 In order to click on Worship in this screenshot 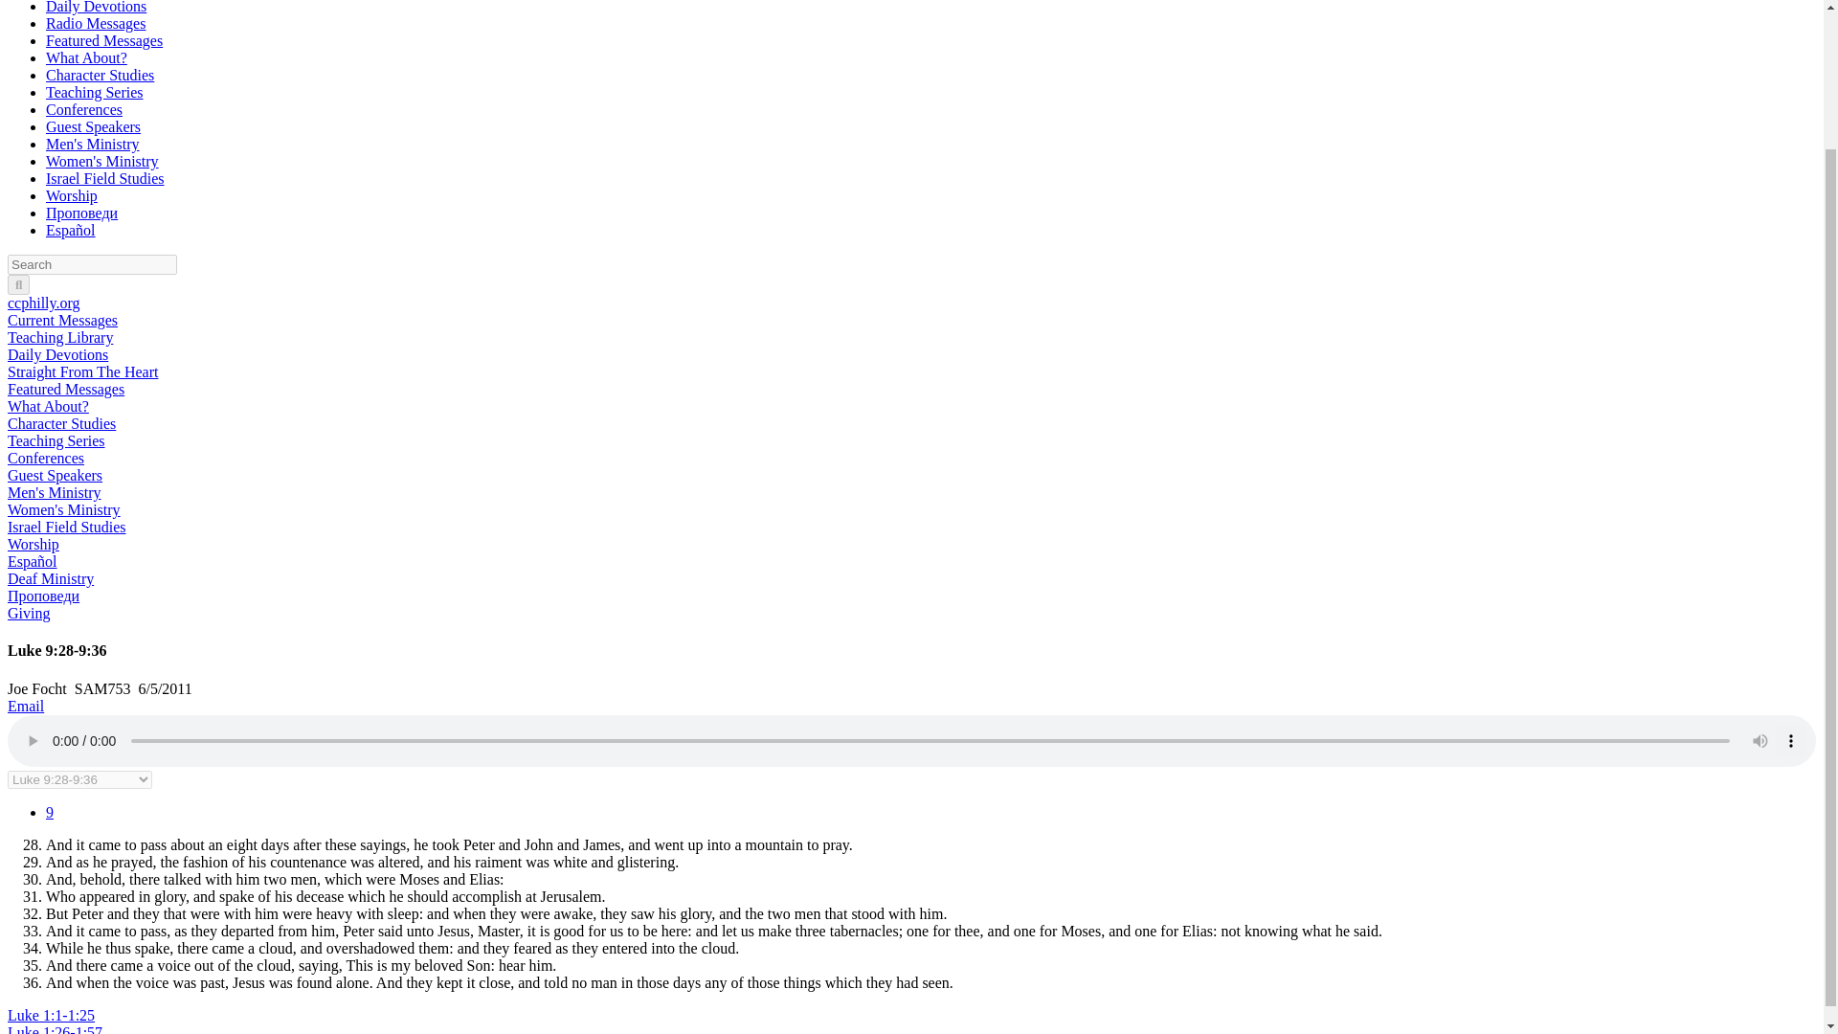, I will do `click(33, 544)`.